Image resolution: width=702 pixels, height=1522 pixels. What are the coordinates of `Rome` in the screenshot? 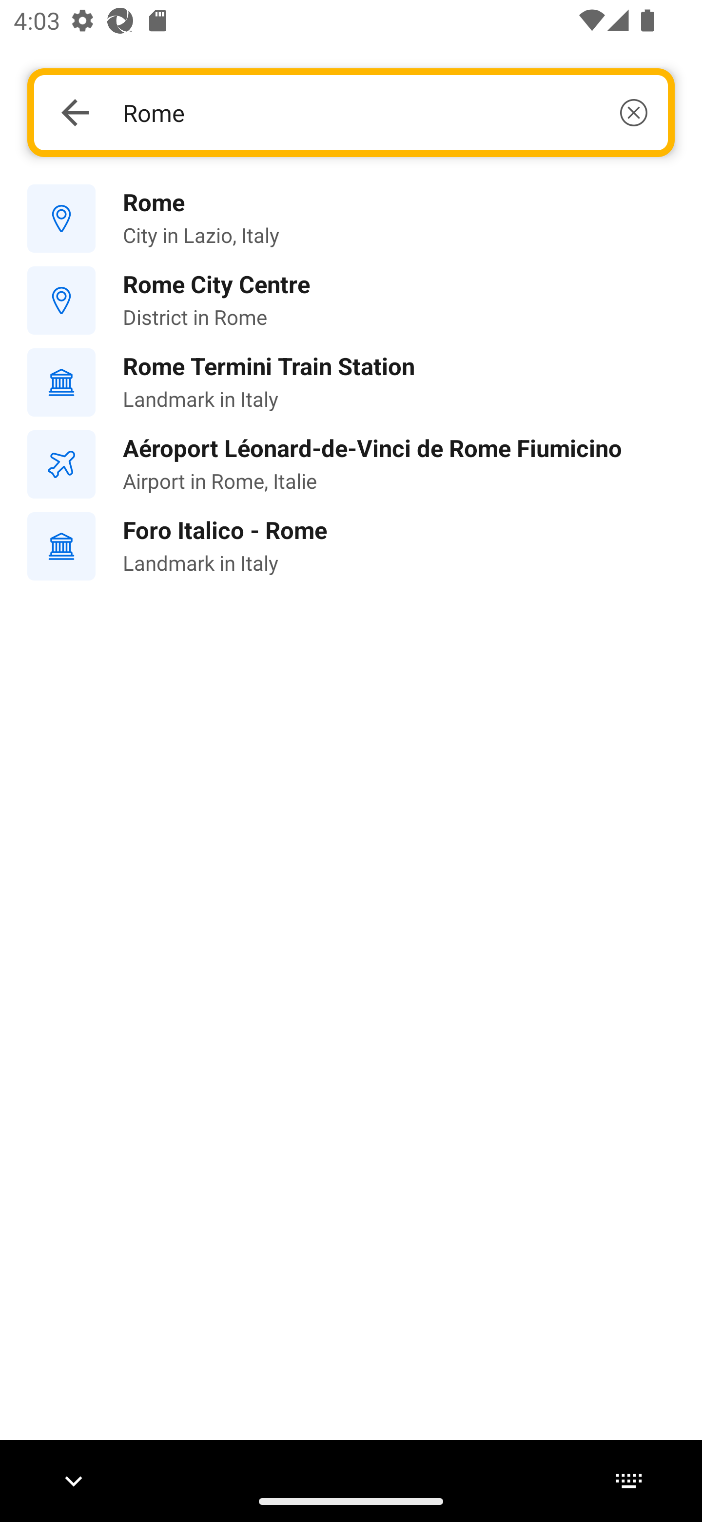 It's located at (385, 112).